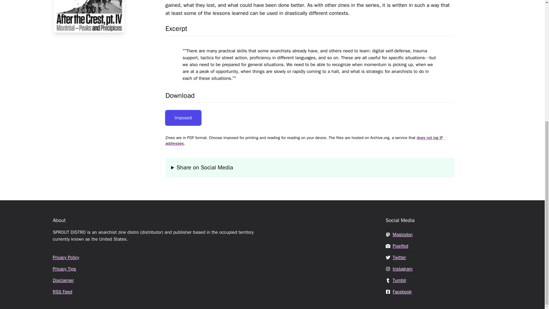 The width and height of the screenshot is (549, 309). What do you see at coordinates (64, 269) in the screenshot?
I see `Privacy Tips` at bounding box center [64, 269].